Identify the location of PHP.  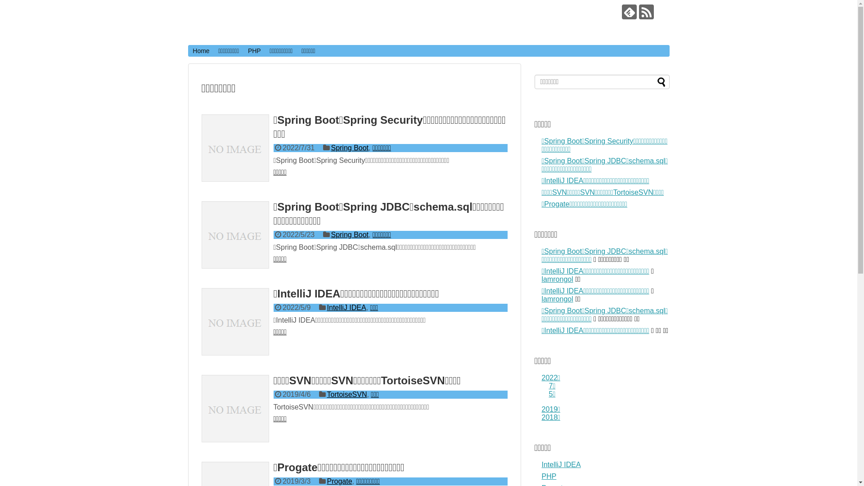
(549, 476).